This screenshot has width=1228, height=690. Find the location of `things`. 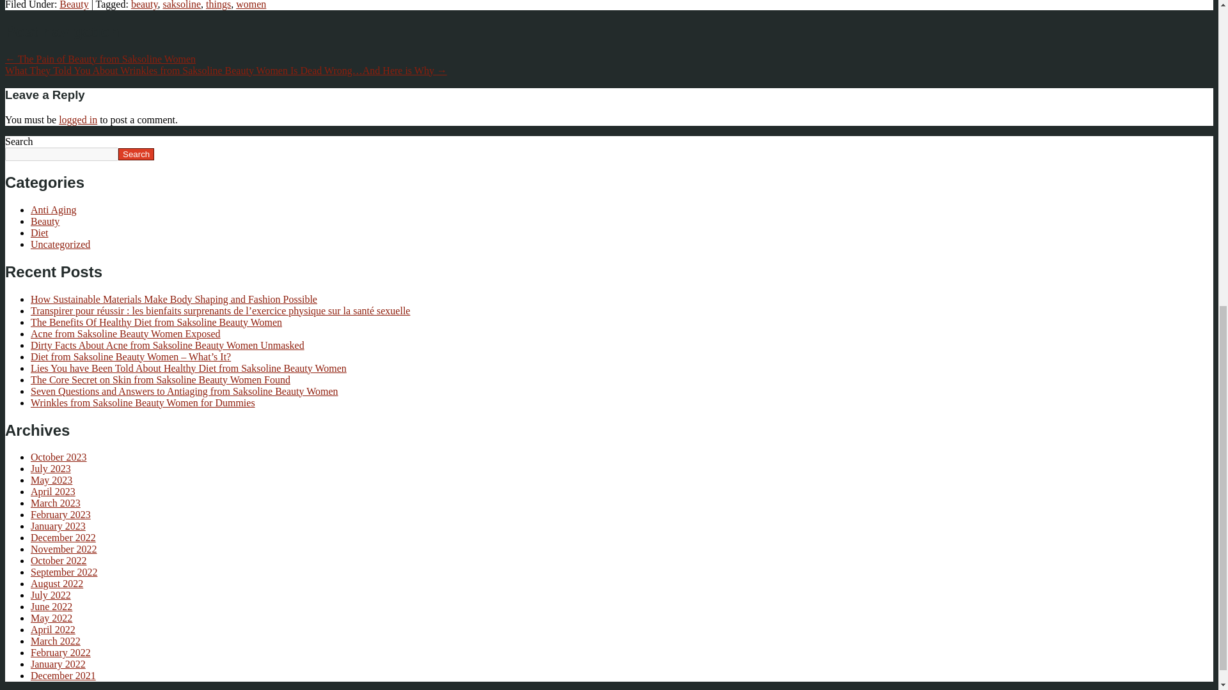

things is located at coordinates (218, 5).